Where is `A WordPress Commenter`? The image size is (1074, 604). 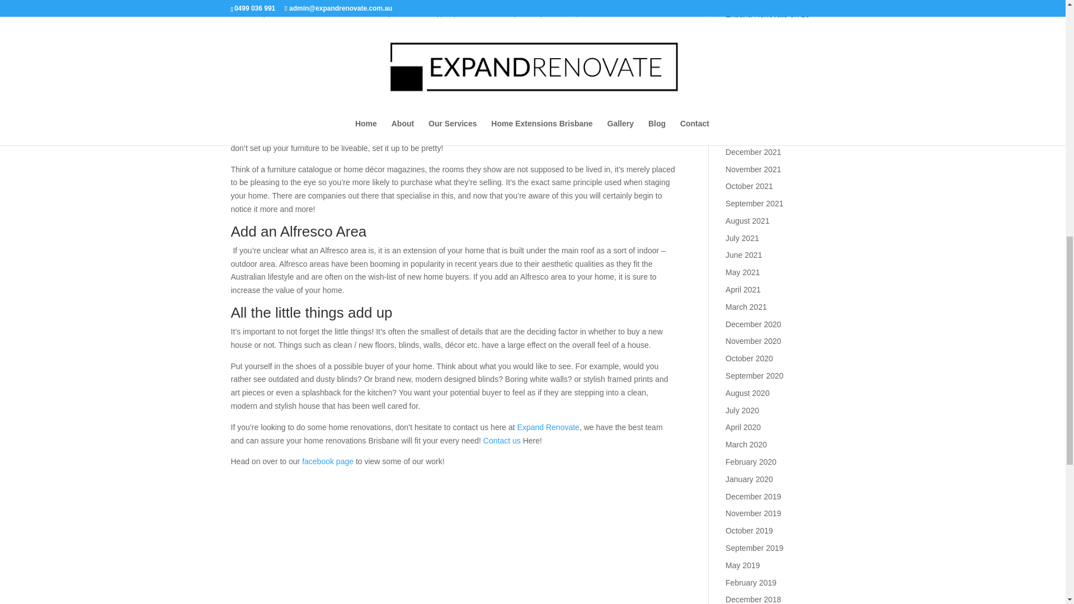 A WordPress Commenter is located at coordinates (770, 59).